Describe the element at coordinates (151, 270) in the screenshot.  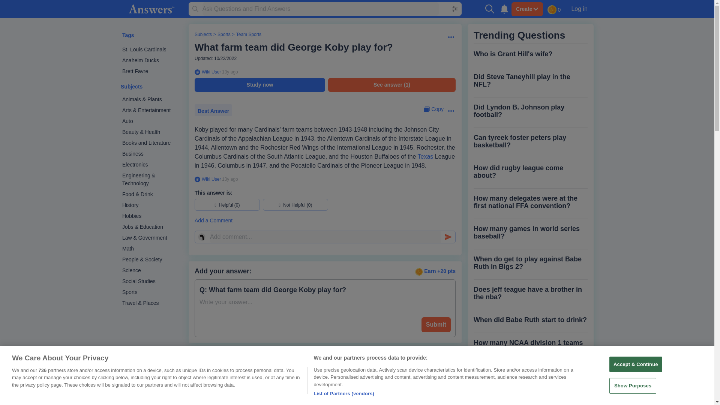
I see `Science` at that location.